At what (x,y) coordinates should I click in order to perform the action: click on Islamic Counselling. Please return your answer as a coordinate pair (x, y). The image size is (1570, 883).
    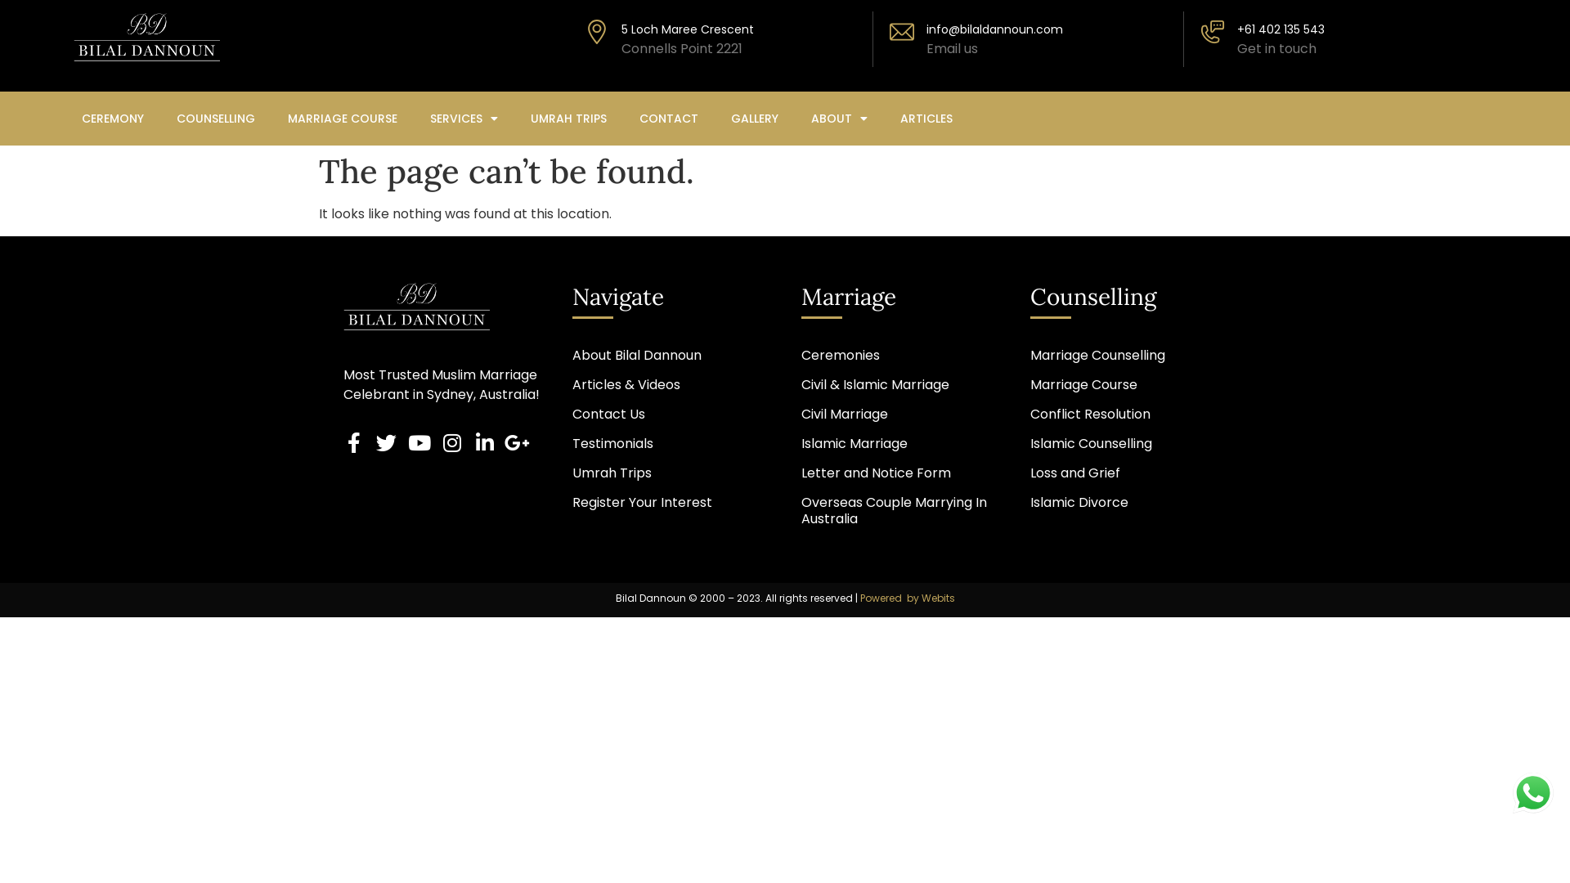
    Looking at the image, I should click on (1128, 444).